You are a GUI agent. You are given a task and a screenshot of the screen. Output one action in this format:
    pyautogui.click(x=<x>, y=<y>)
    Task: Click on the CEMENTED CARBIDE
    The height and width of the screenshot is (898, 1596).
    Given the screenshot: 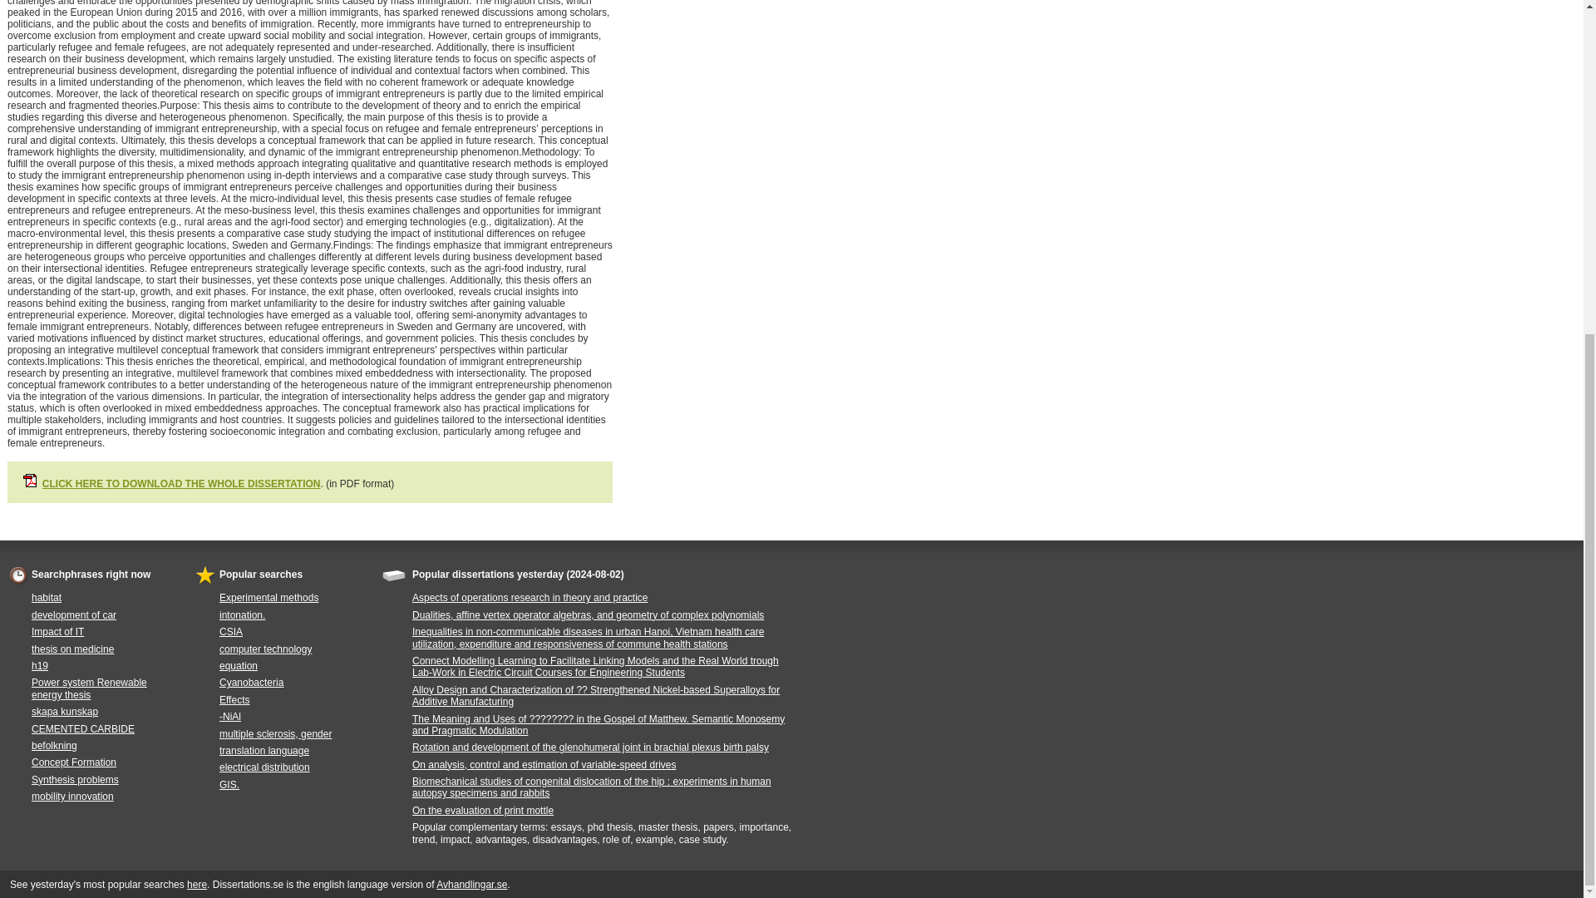 What is the action you would take?
    pyautogui.click(x=83, y=728)
    